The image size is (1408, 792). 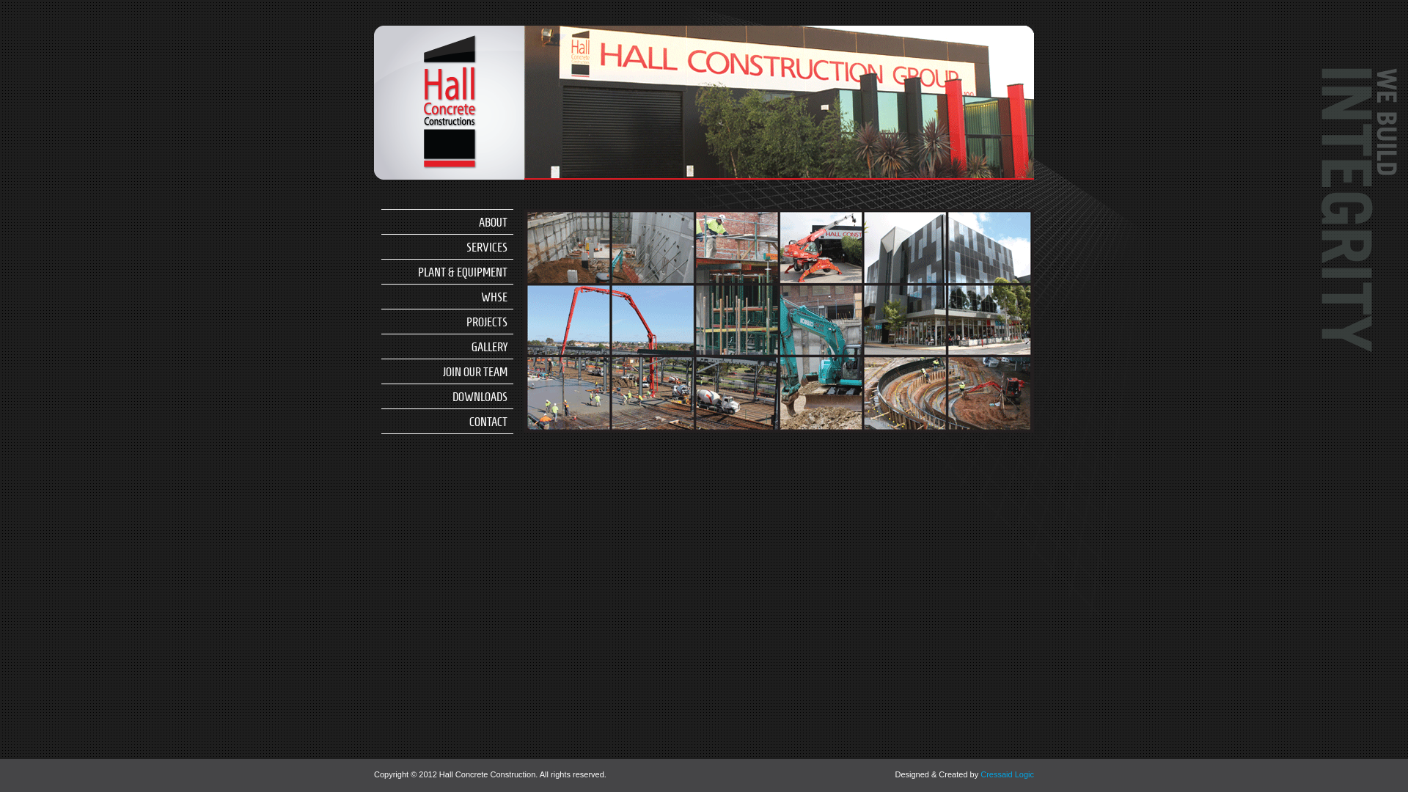 I want to click on ABOUT, so click(x=447, y=221).